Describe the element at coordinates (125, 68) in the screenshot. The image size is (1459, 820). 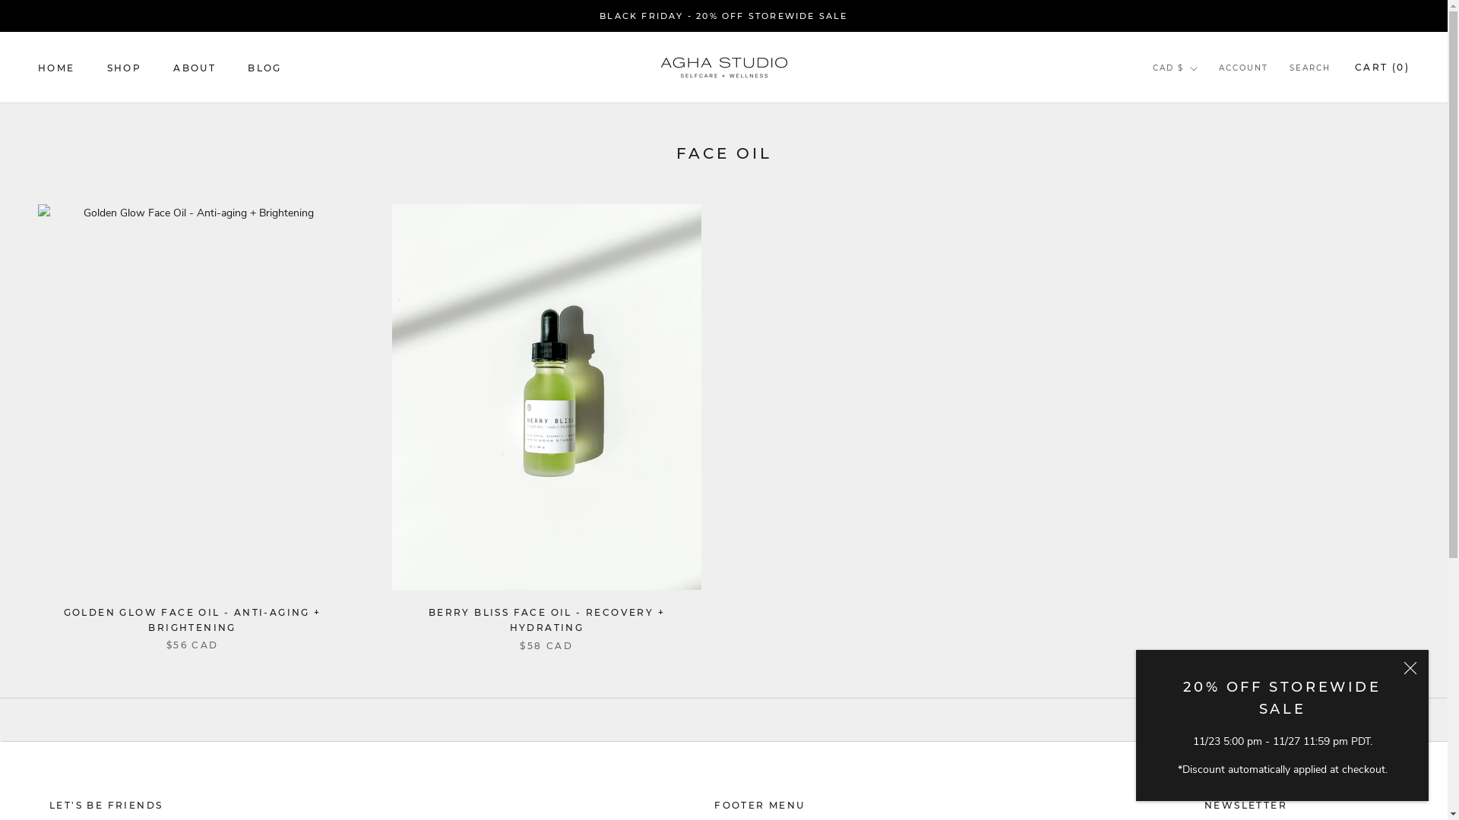
I see `SHOP
SHOP` at that location.